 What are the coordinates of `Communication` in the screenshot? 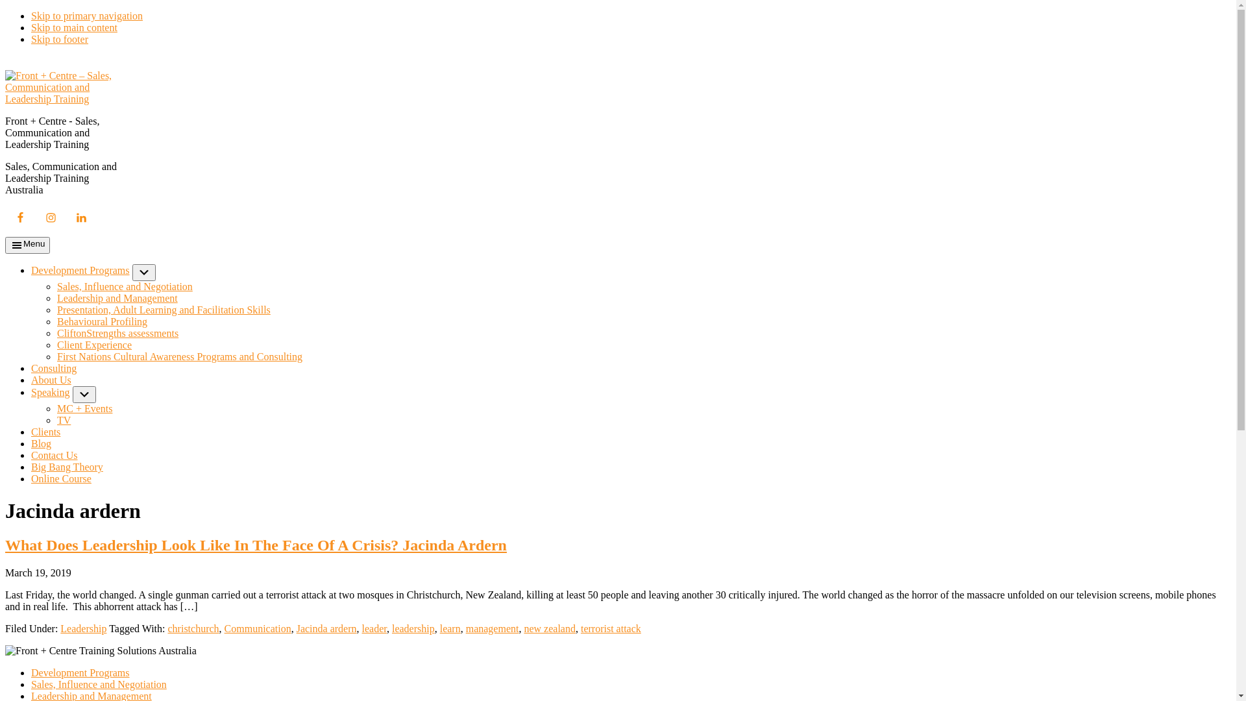 It's located at (258, 628).